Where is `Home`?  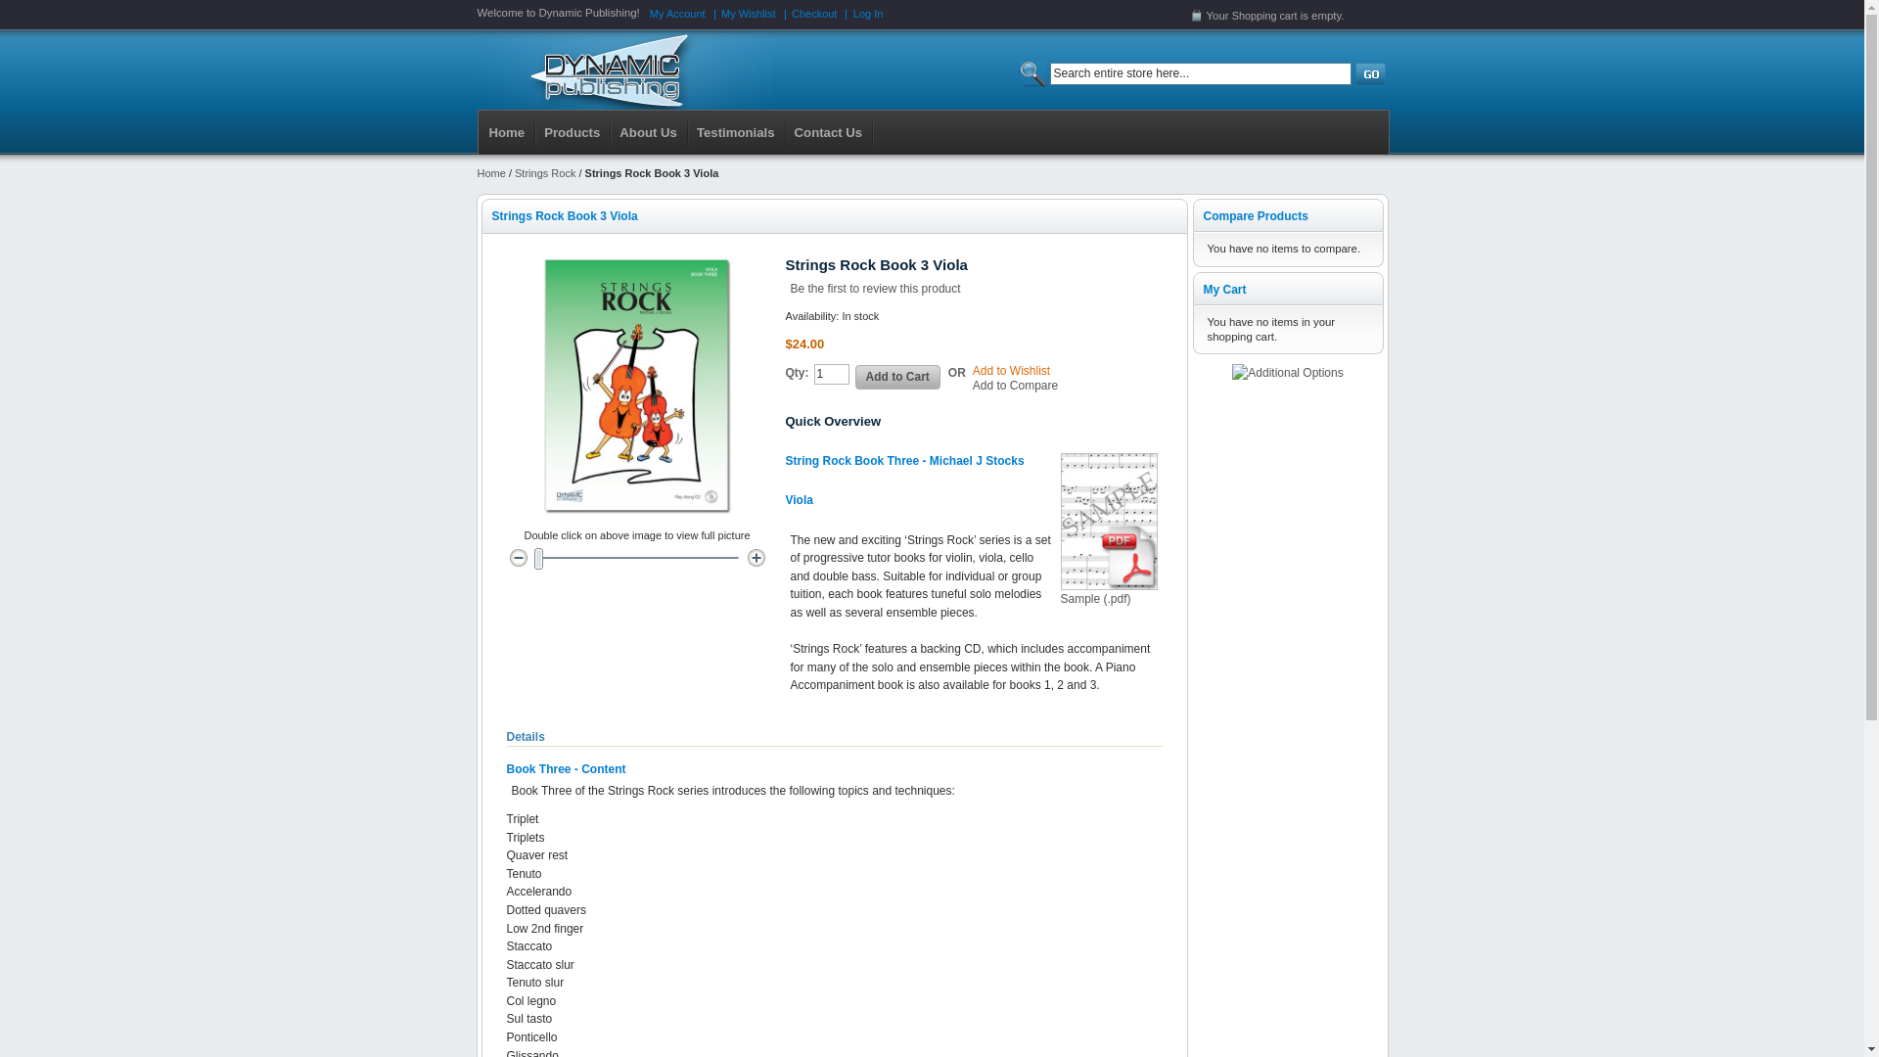
Home is located at coordinates (509, 132).